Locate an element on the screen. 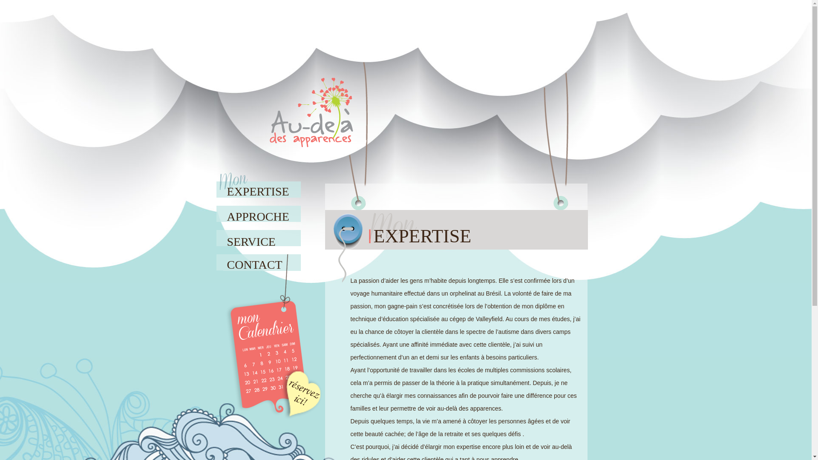 This screenshot has height=460, width=818. CONTACT is located at coordinates (260, 262).